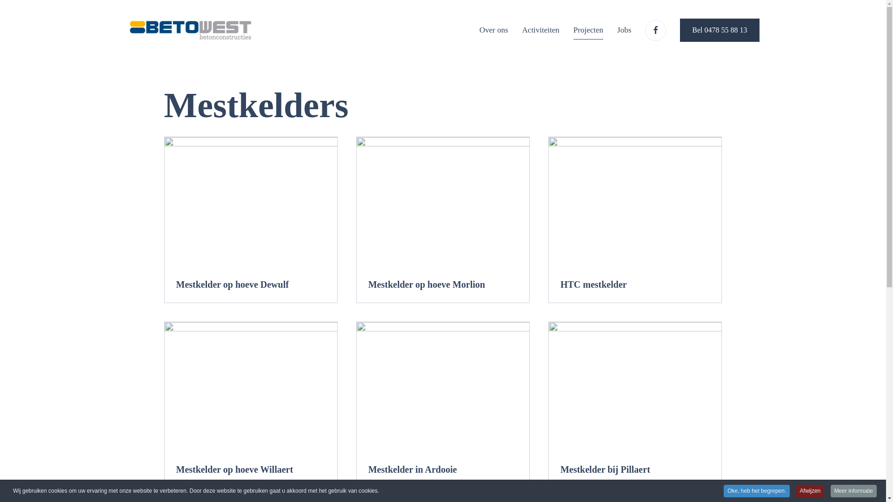 Image resolution: width=893 pixels, height=502 pixels. What do you see at coordinates (635, 405) in the screenshot?
I see `Mestkelder bij Pillaert` at bounding box center [635, 405].